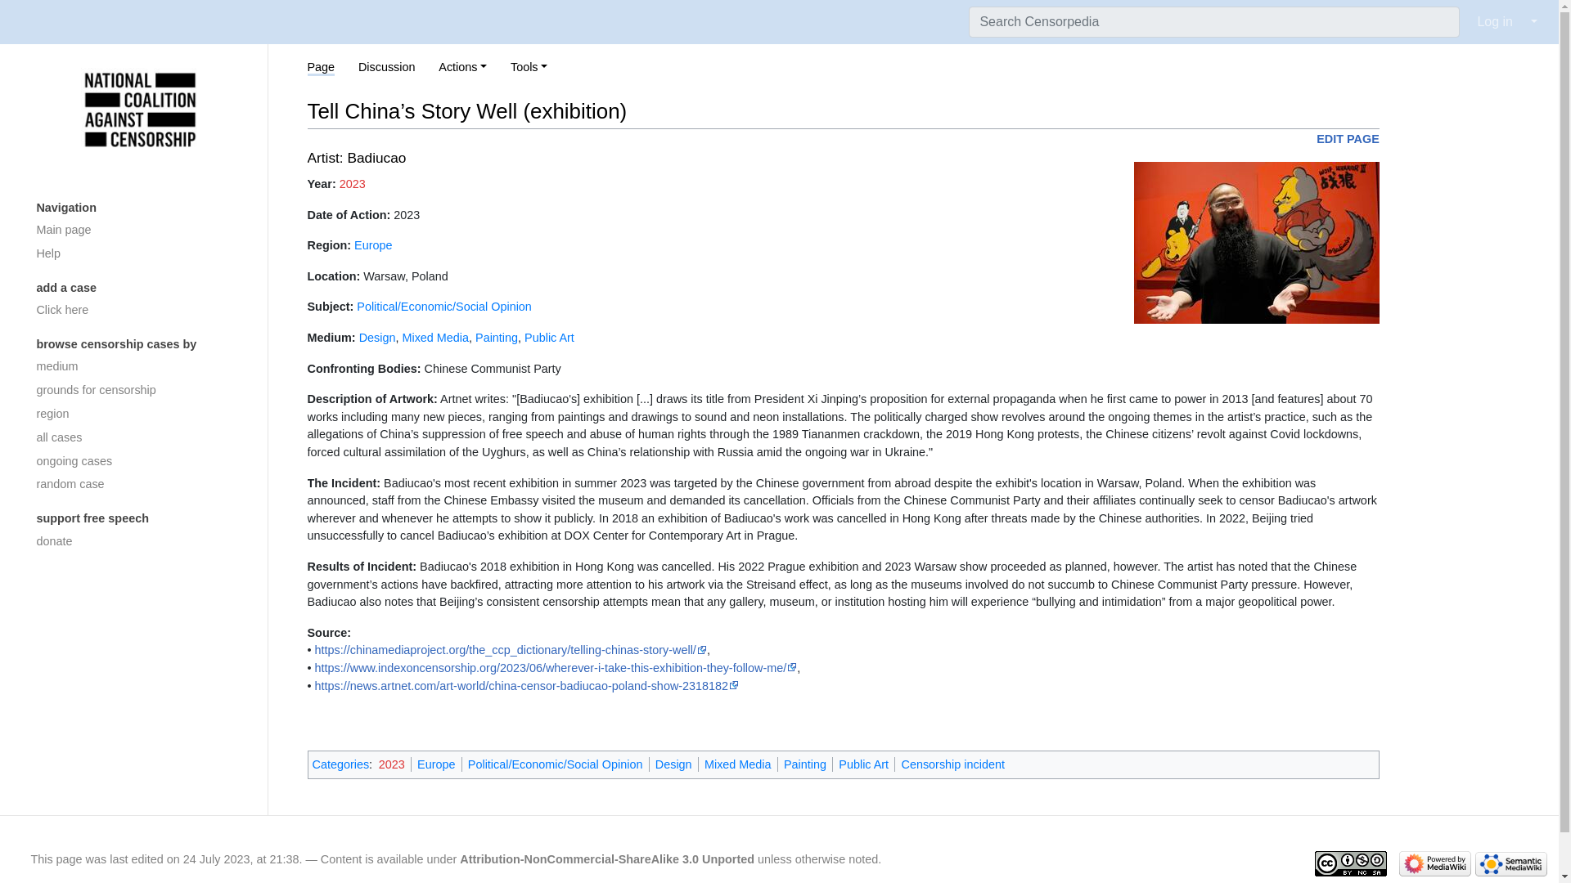 This screenshot has height=883, width=1571. I want to click on Help, so click(139, 253).